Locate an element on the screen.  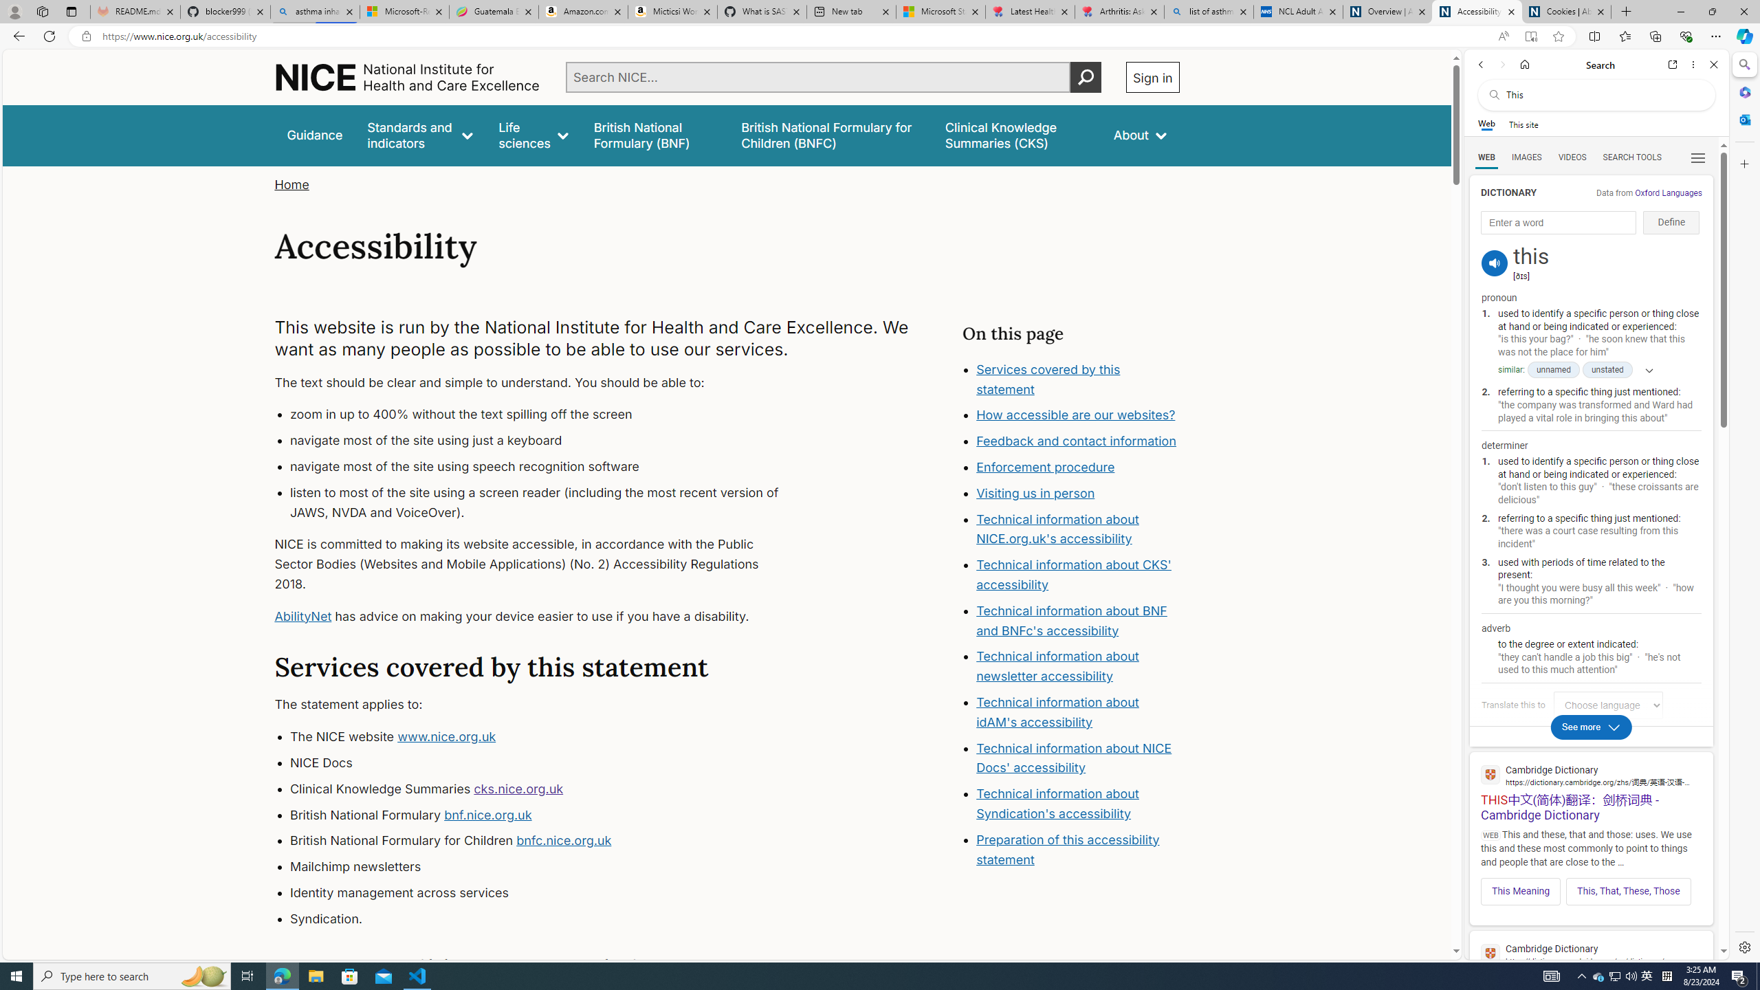
Technical information about newsletter accessibility is located at coordinates (1057, 667).